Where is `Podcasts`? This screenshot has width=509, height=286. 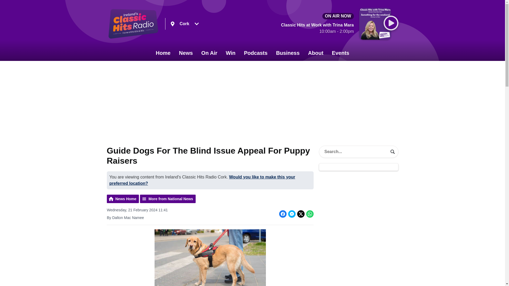
Podcasts is located at coordinates (256, 53).